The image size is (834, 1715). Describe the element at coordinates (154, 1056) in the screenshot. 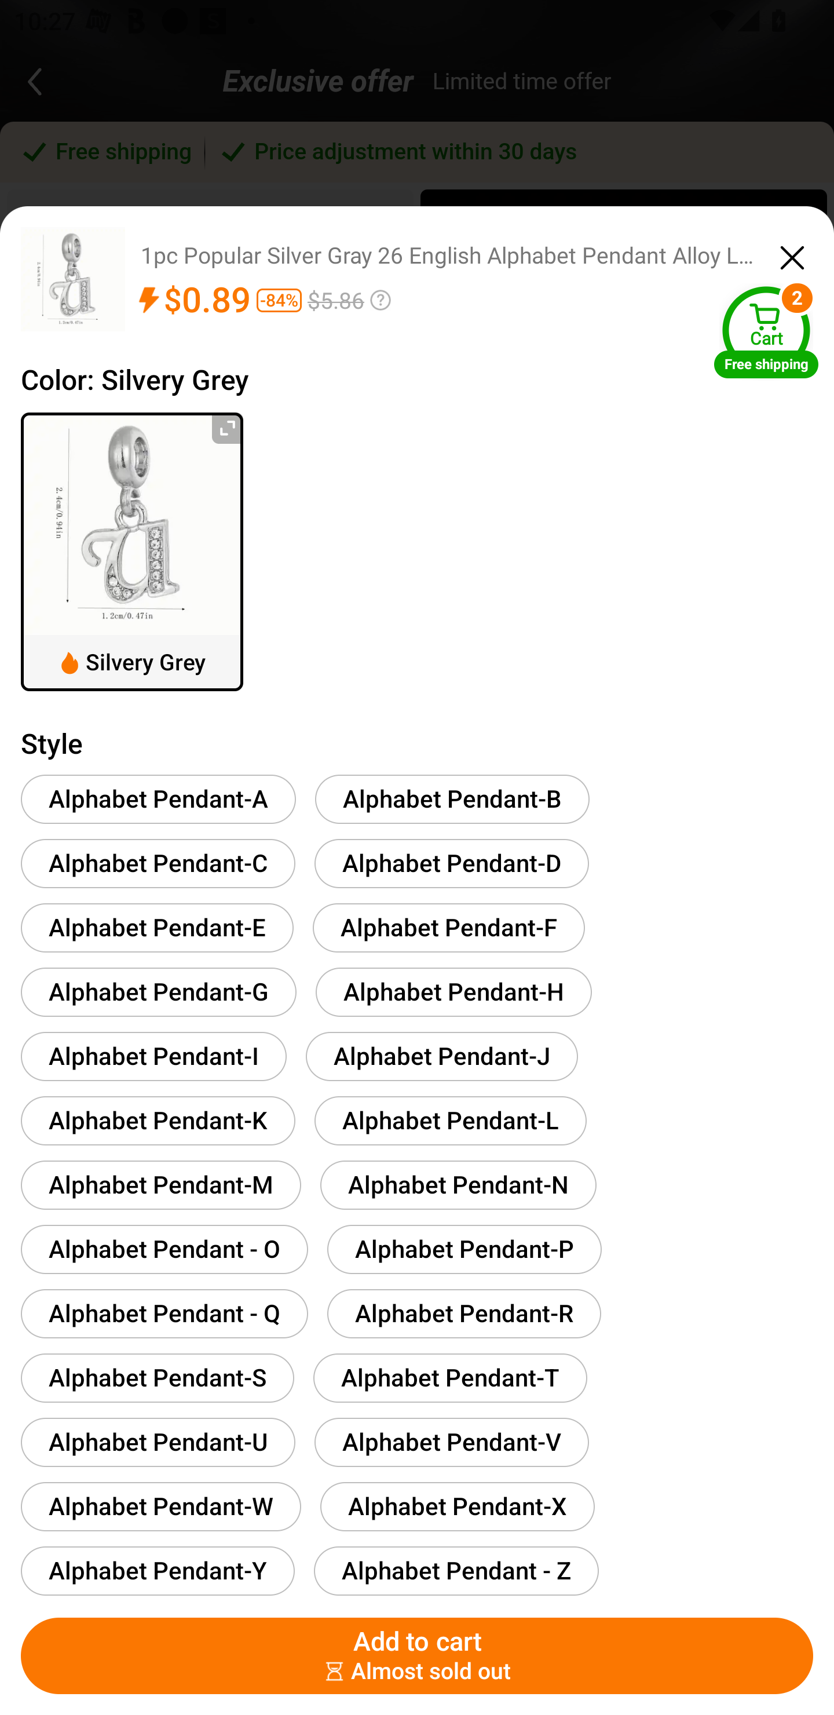

I see ` Alphabet Pendant-I` at that location.